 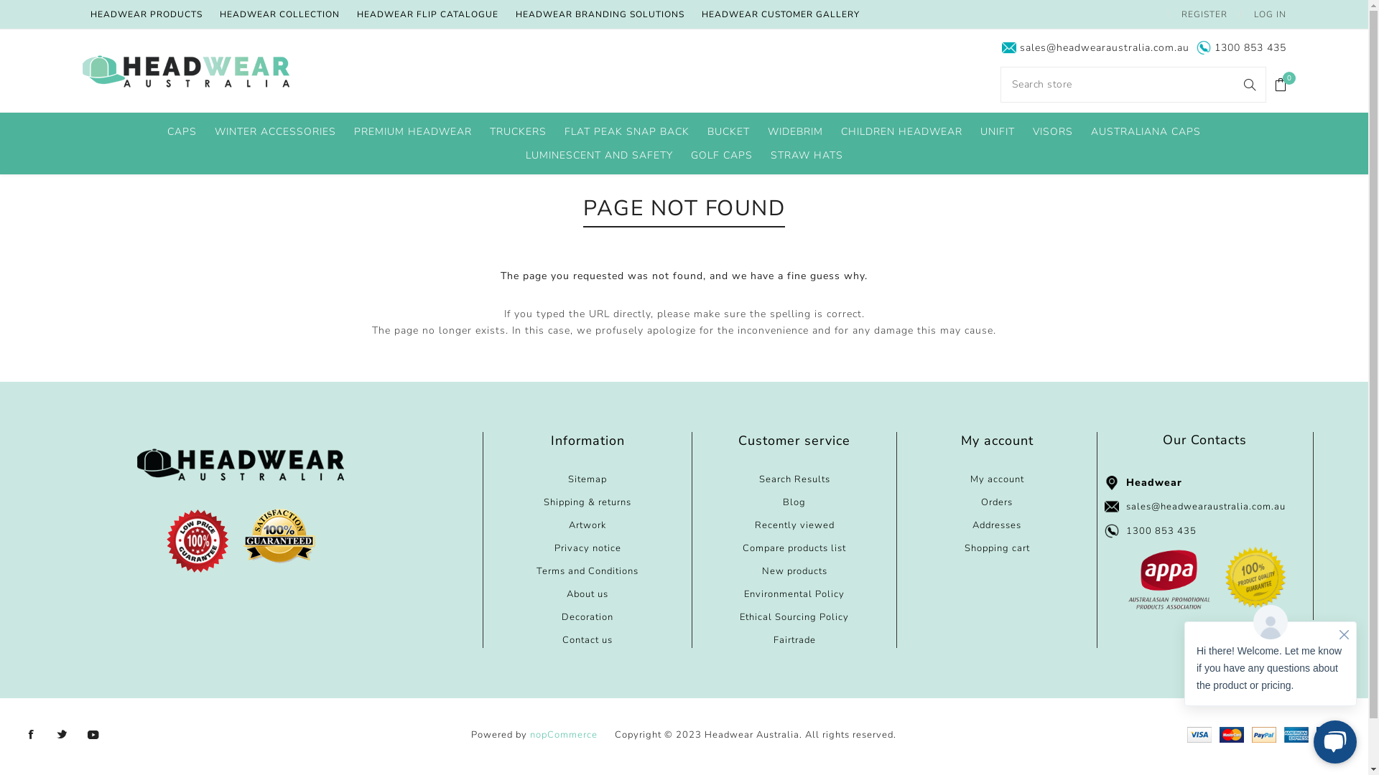 What do you see at coordinates (1281, 84) in the screenshot?
I see `0` at bounding box center [1281, 84].